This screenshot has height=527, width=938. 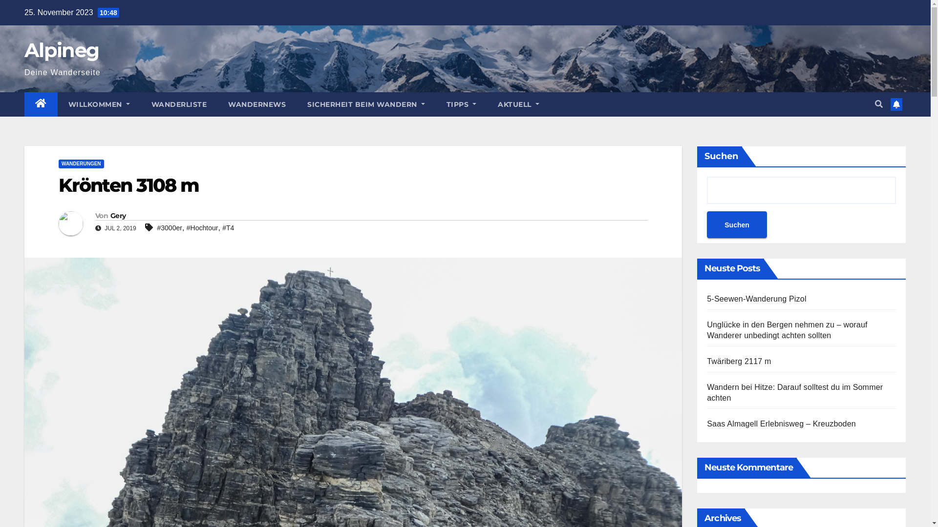 I want to click on AKTUELL, so click(x=519, y=104).